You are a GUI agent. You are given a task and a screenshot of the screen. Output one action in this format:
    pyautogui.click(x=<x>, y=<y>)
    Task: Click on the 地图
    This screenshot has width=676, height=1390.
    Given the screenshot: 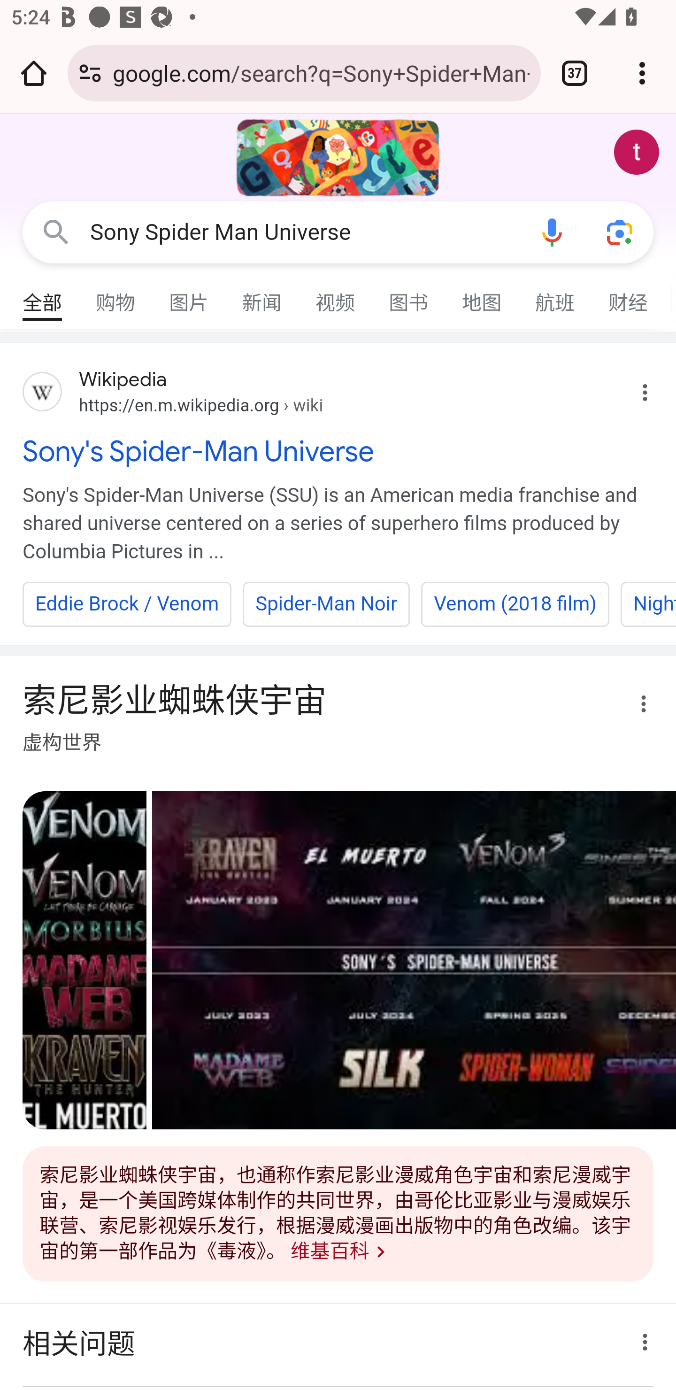 What is the action you would take?
    pyautogui.click(x=482, y=296)
    